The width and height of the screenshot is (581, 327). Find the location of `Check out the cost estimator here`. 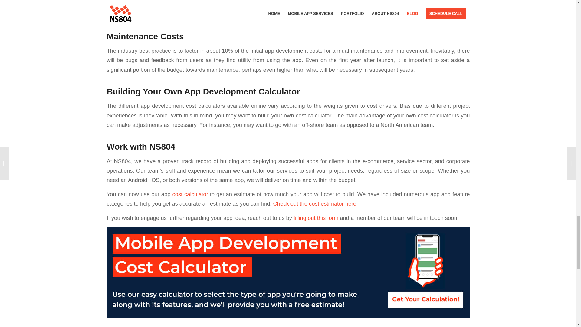

Check out the cost estimator here is located at coordinates (315, 203).